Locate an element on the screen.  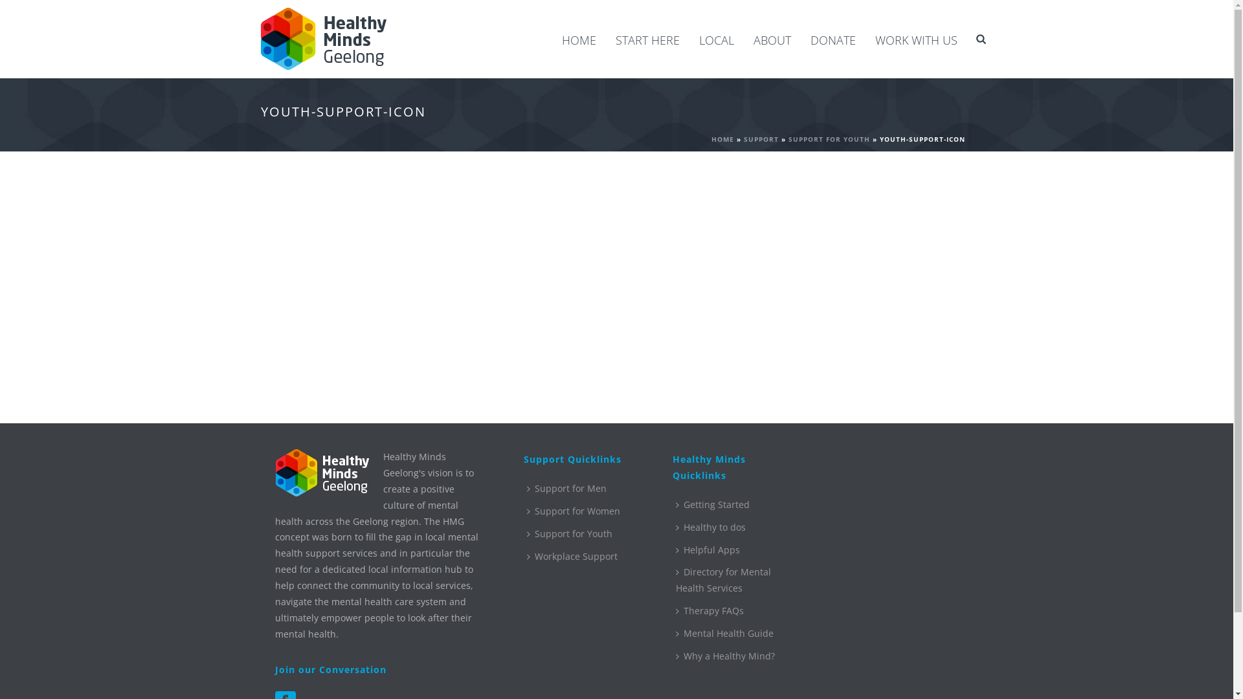
Support for Men is located at coordinates (570, 489).